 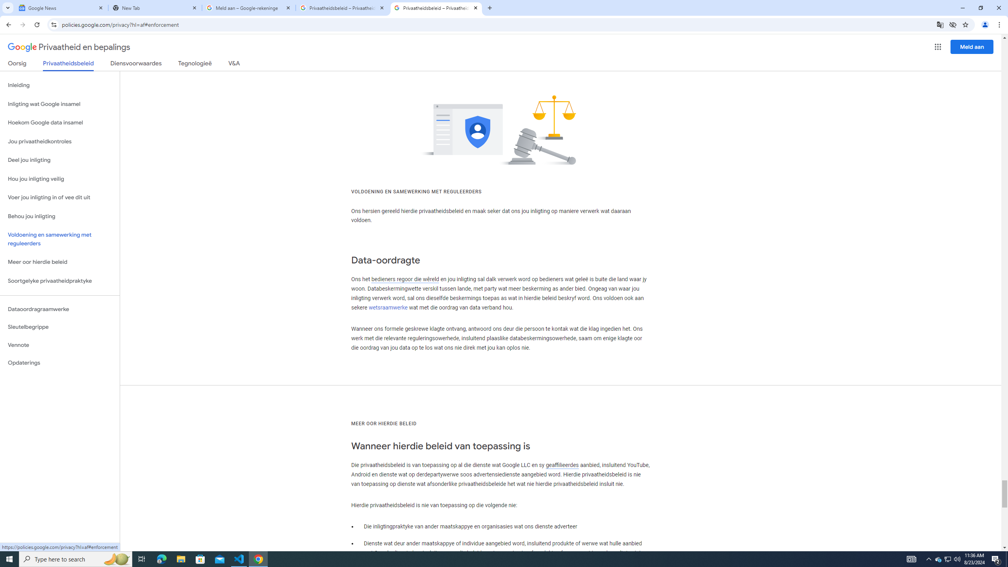 What do you see at coordinates (69, 47) in the screenshot?
I see `Privaatheid en bepalings` at bounding box center [69, 47].